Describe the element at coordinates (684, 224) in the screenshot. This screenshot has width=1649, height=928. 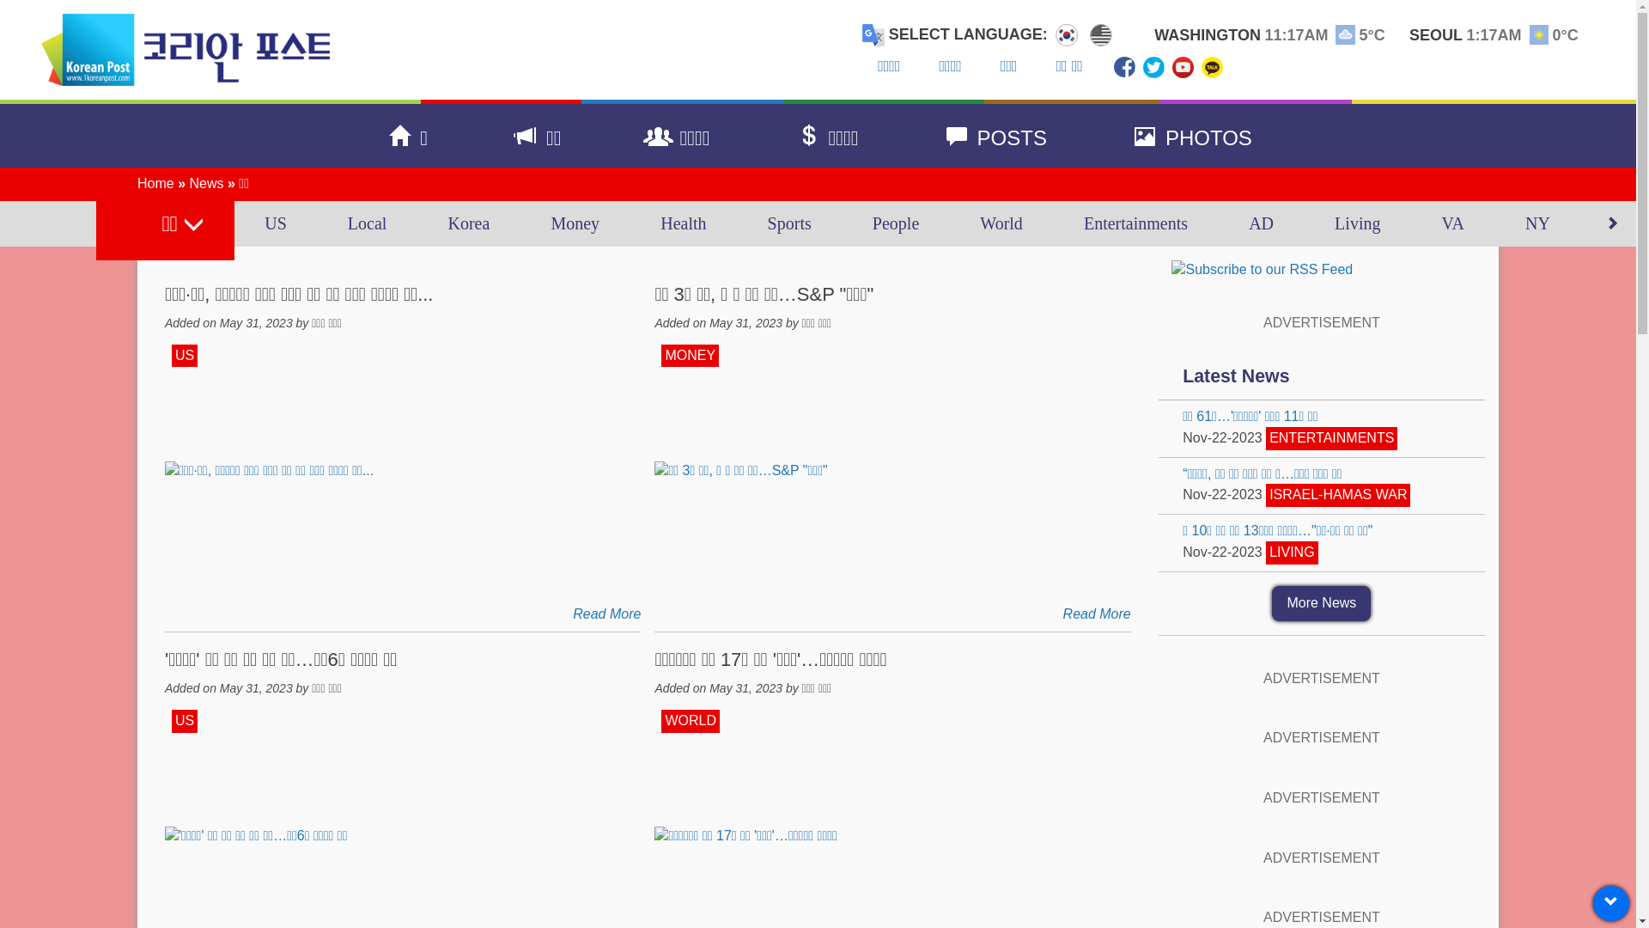
I see `Health` at that location.